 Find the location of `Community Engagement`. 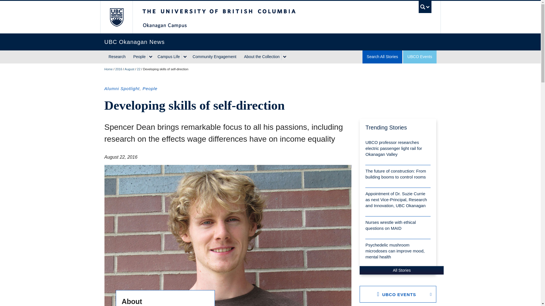

Community Engagement is located at coordinates (215, 57).